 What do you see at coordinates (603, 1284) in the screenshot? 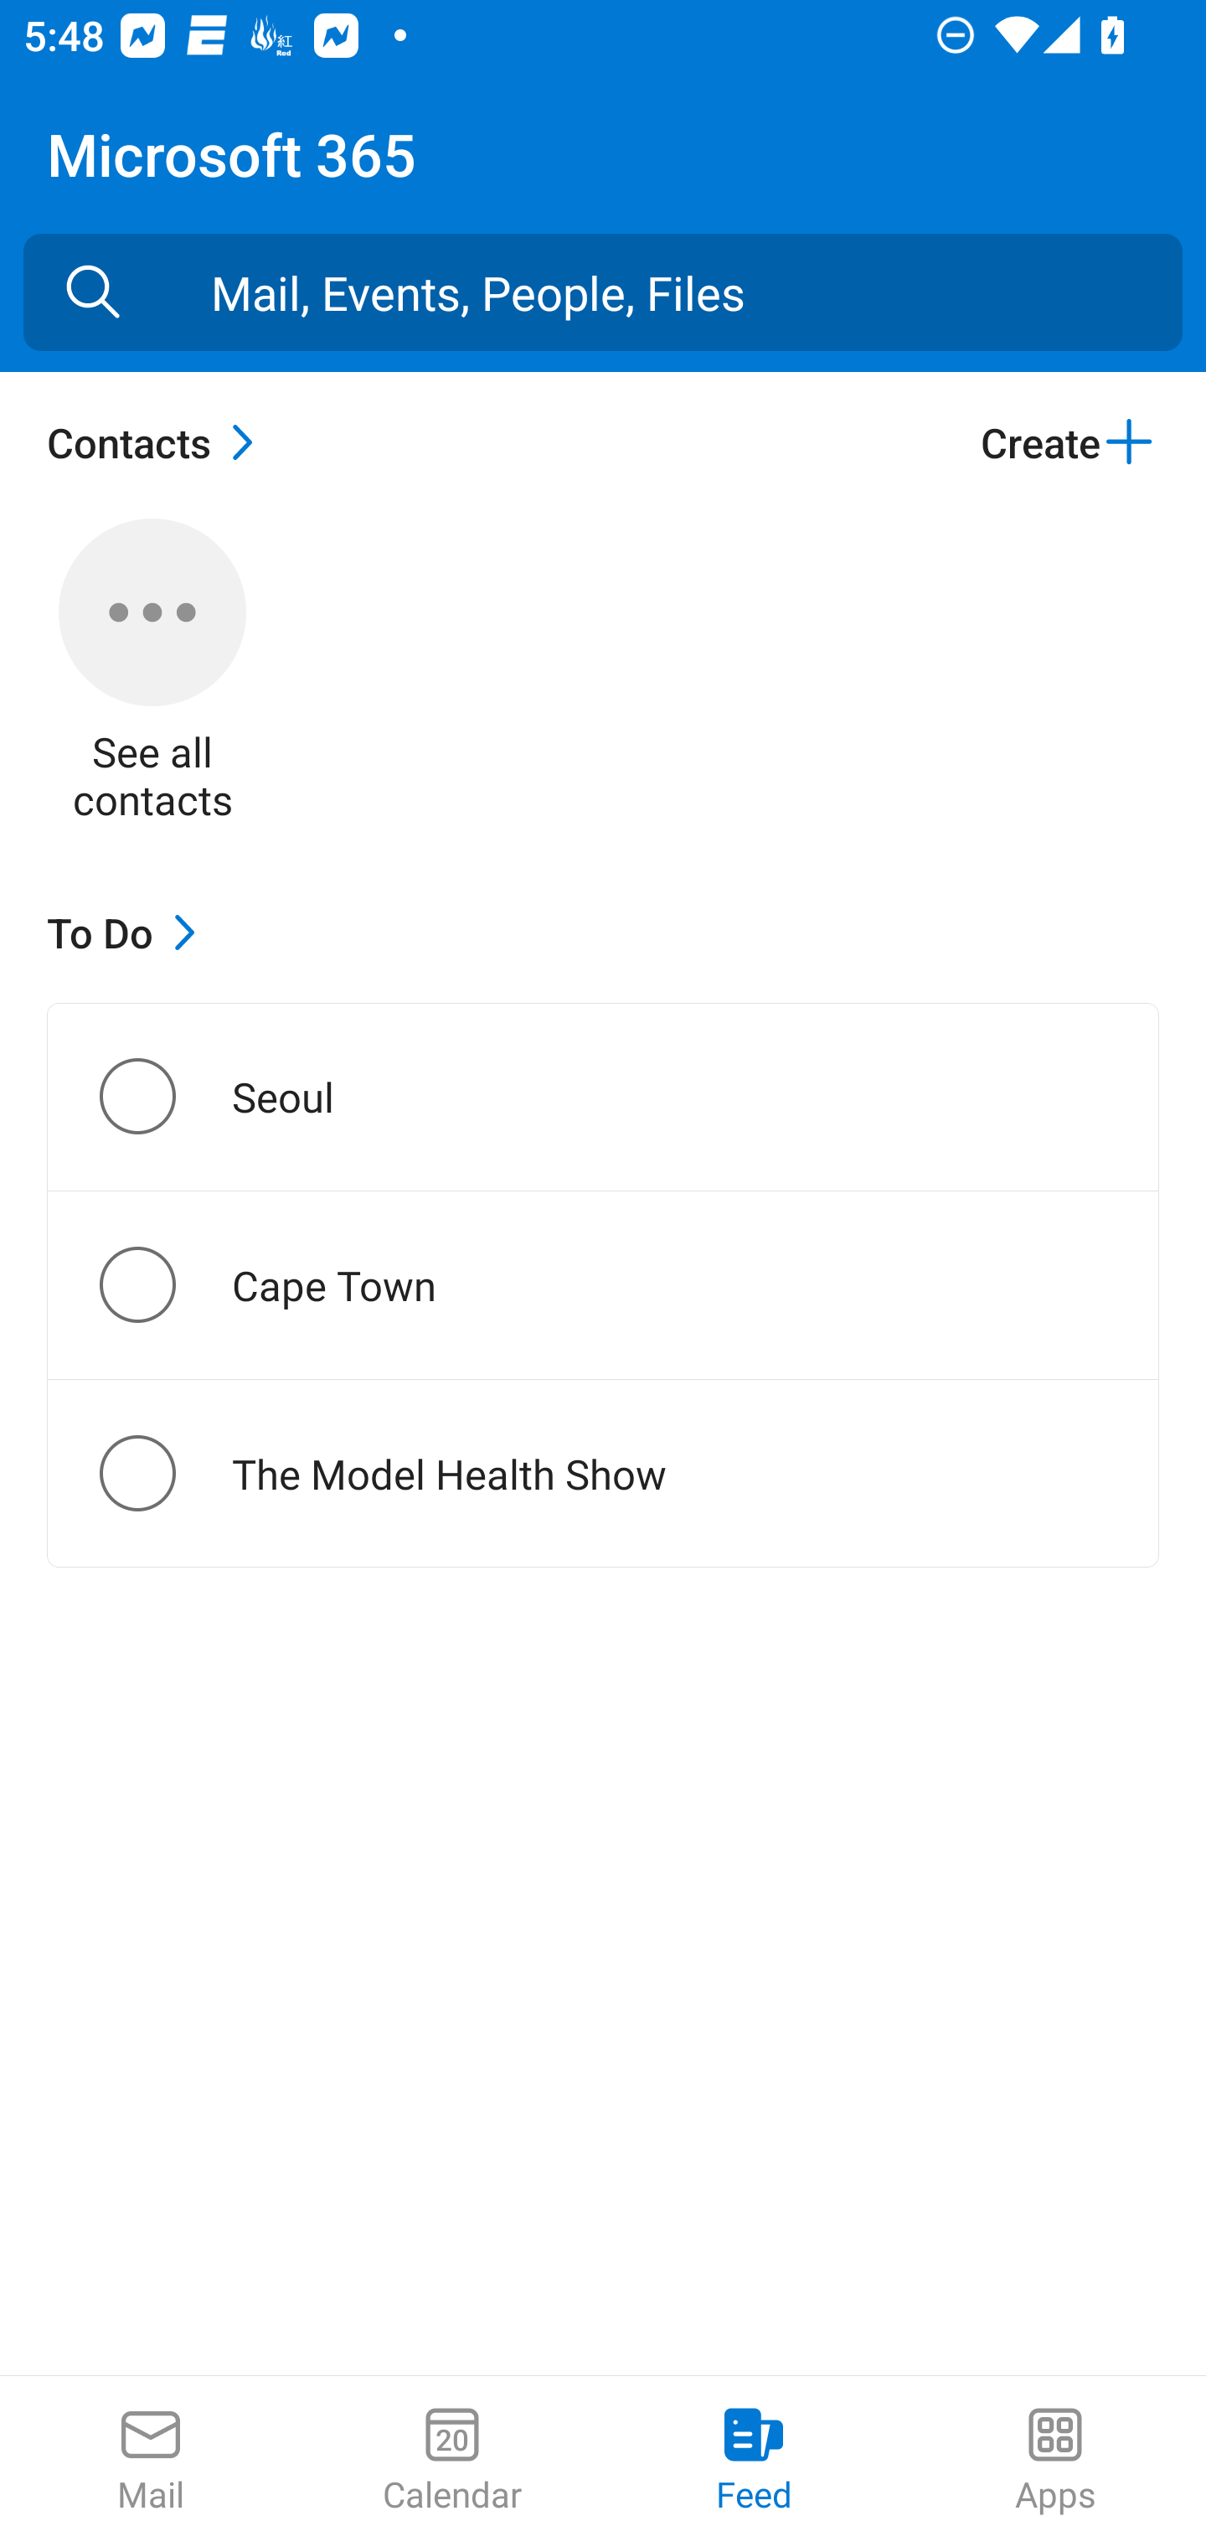
I see `Cape Town Cape Town Cape Town. not completed` at bounding box center [603, 1284].